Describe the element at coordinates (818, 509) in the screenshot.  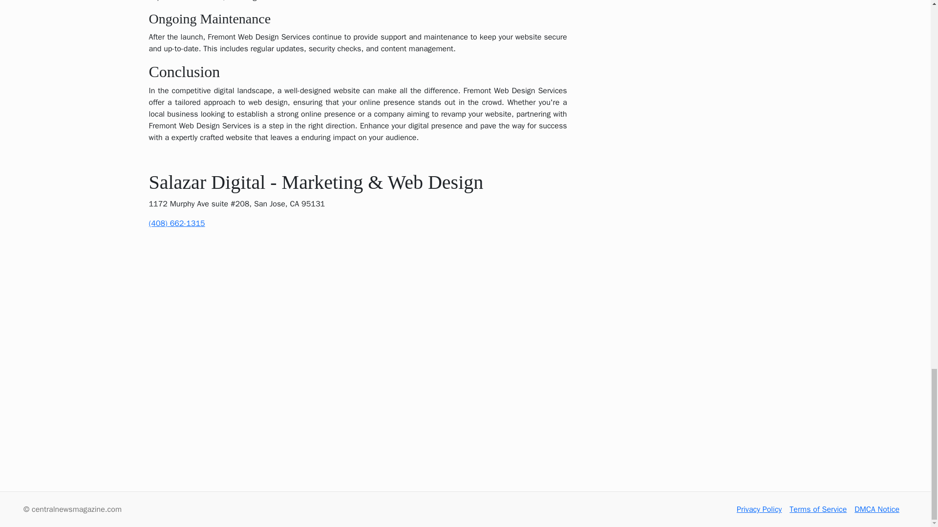
I see `Terms of Service` at that location.